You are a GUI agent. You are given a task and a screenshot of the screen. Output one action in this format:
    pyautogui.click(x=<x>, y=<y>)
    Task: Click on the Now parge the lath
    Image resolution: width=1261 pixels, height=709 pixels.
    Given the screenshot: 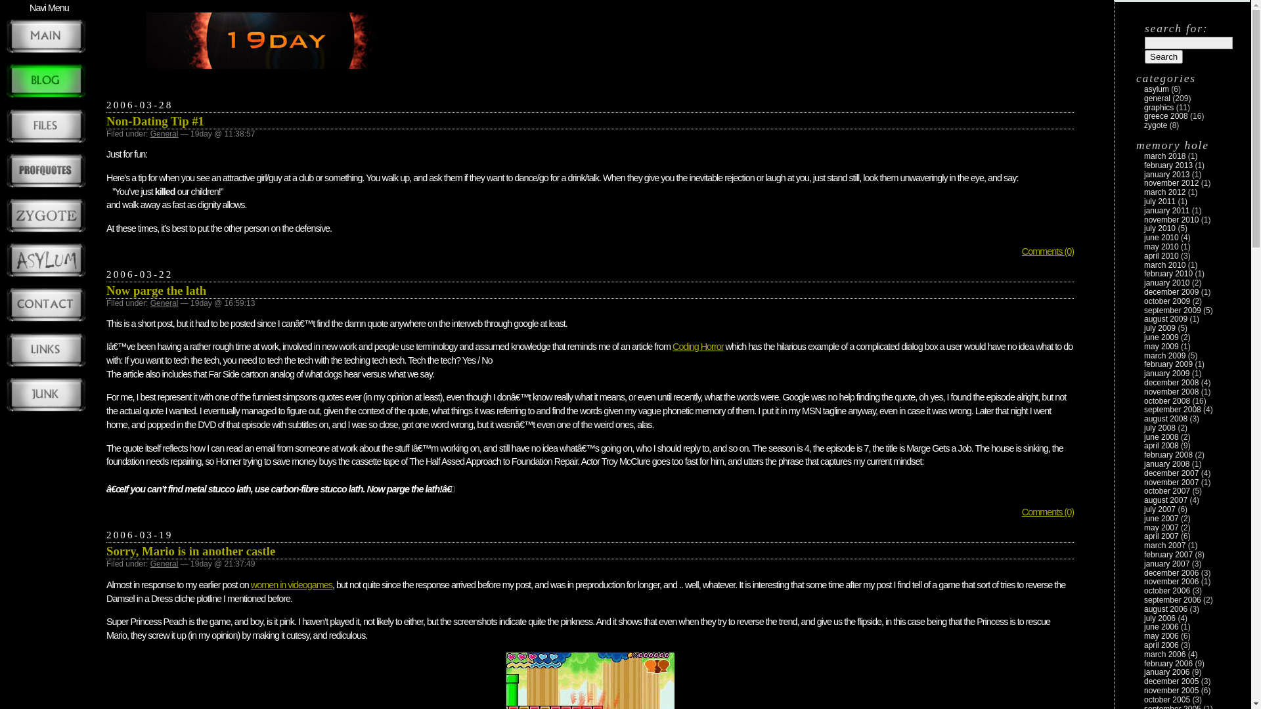 What is the action you would take?
    pyautogui.click(x=156, y=290)
    